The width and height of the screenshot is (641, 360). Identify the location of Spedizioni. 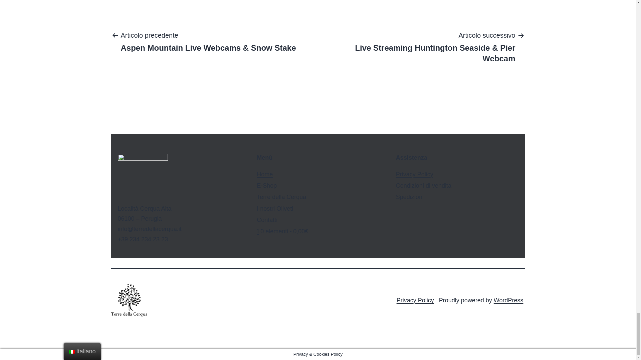
(410, 197).